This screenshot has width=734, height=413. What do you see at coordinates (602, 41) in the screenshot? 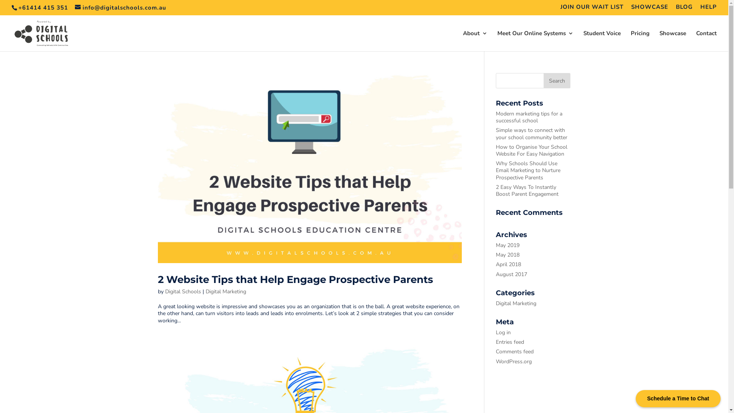
I see `Student Voice` at bounding box center [602, 41].